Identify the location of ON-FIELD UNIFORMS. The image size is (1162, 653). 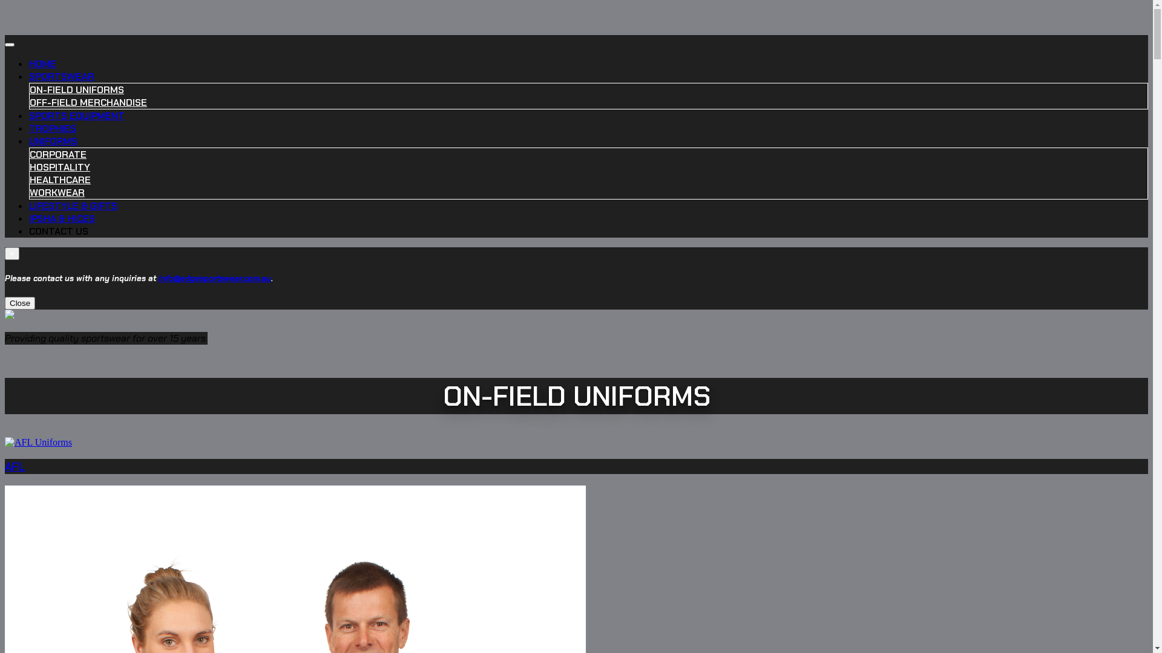
(77, 89).